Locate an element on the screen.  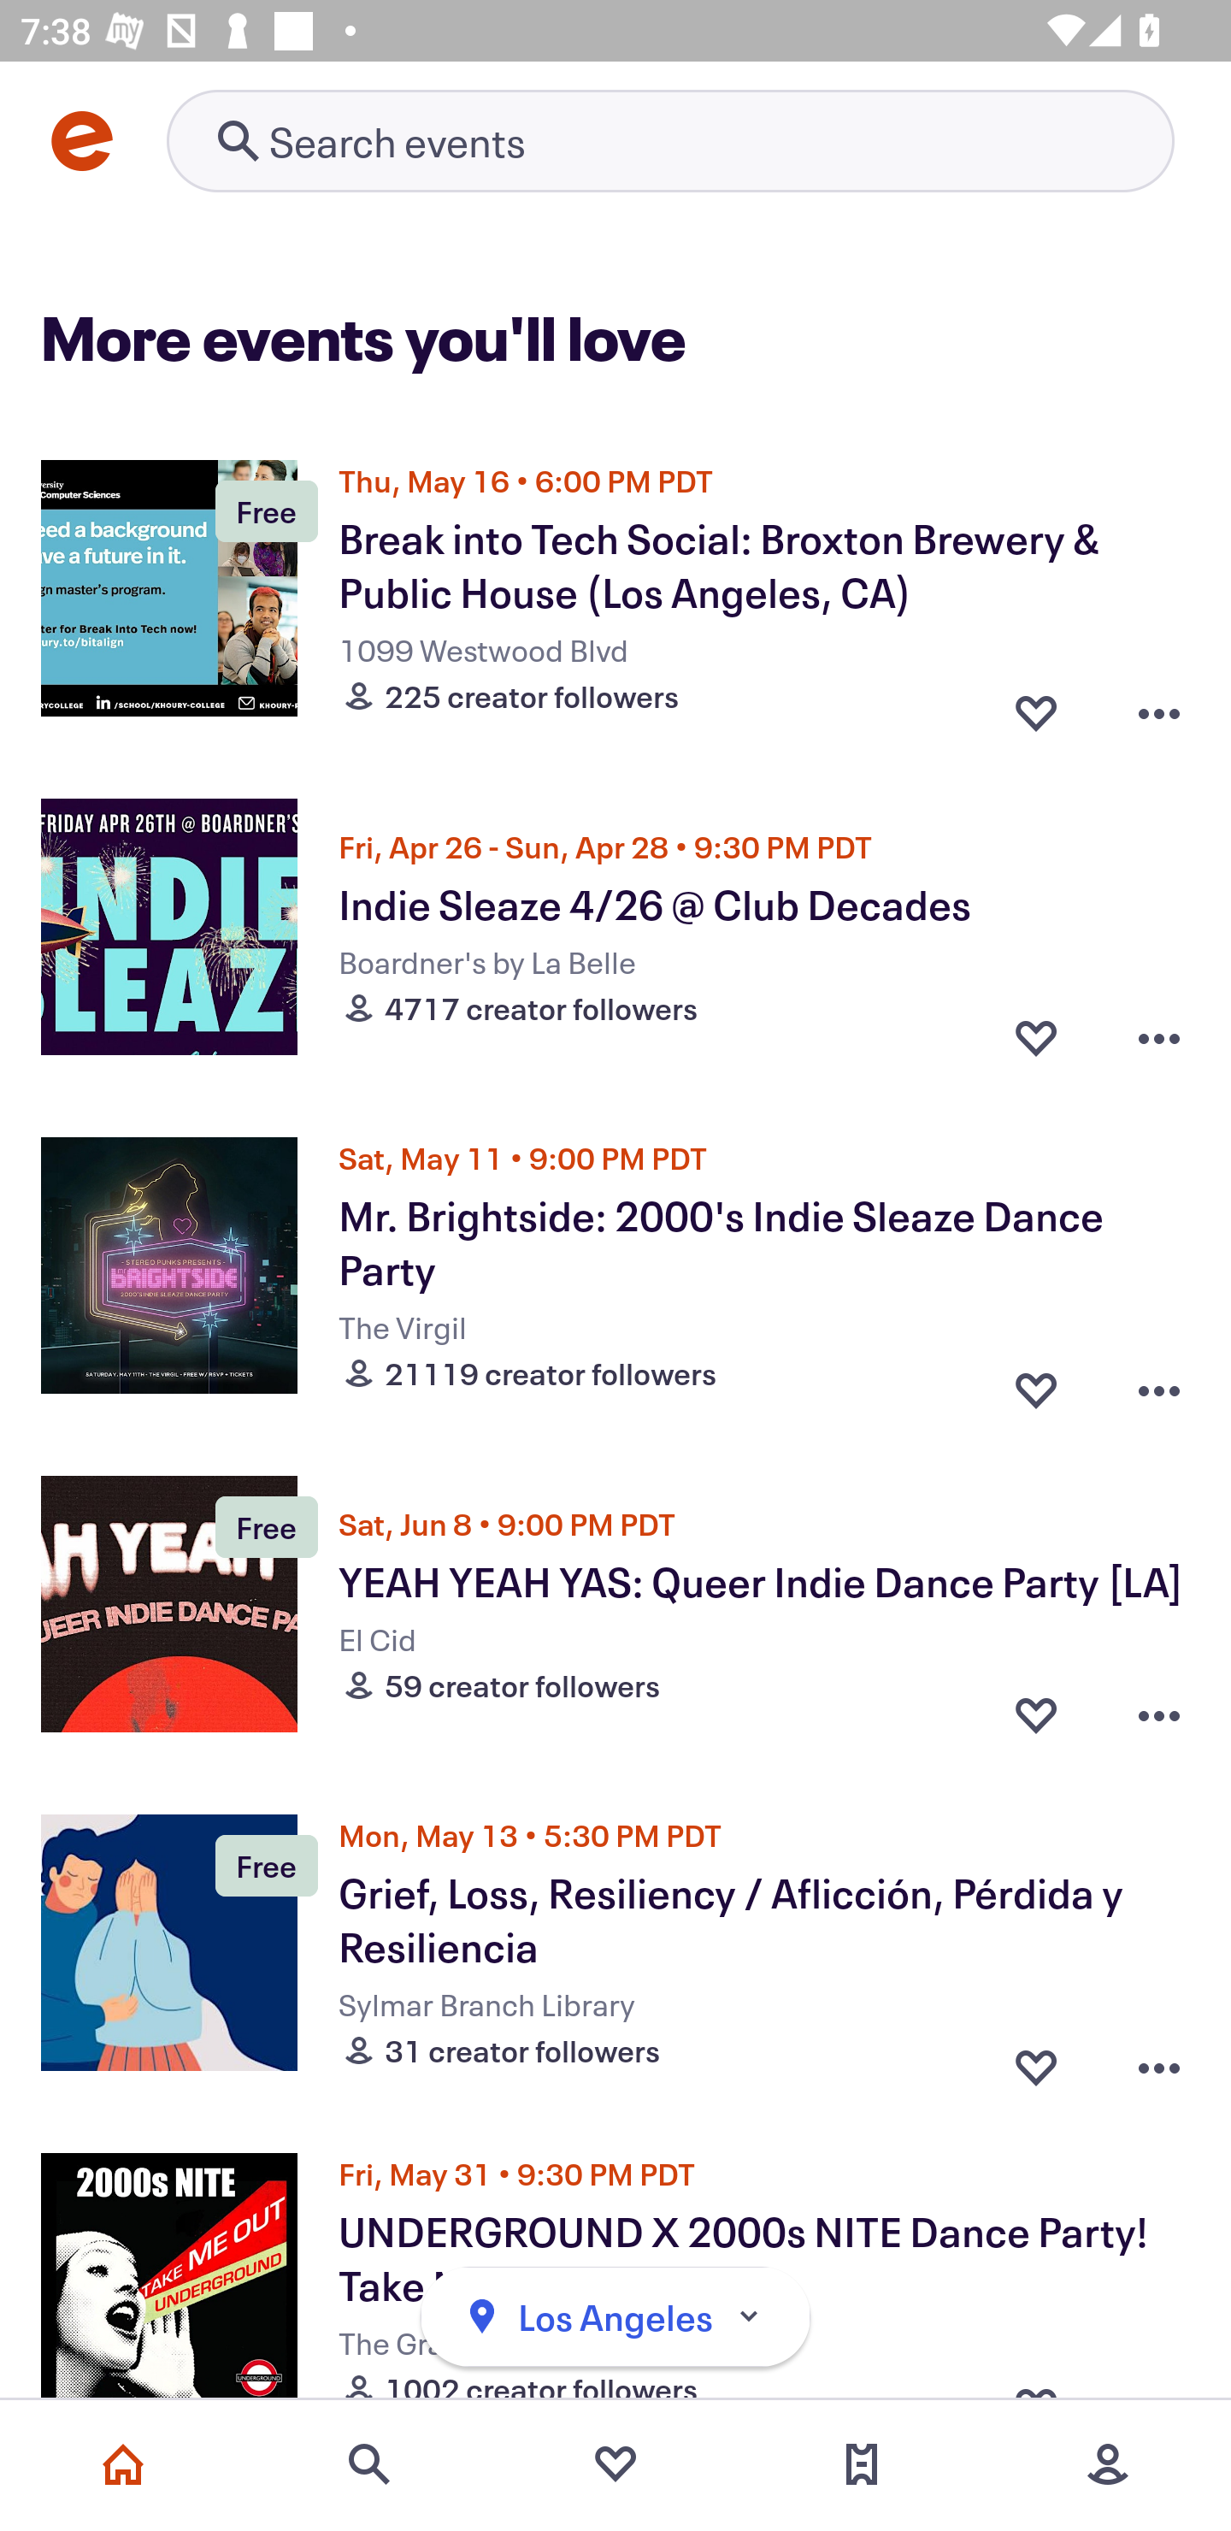
Tickets is located at coordinates (862, 2464).